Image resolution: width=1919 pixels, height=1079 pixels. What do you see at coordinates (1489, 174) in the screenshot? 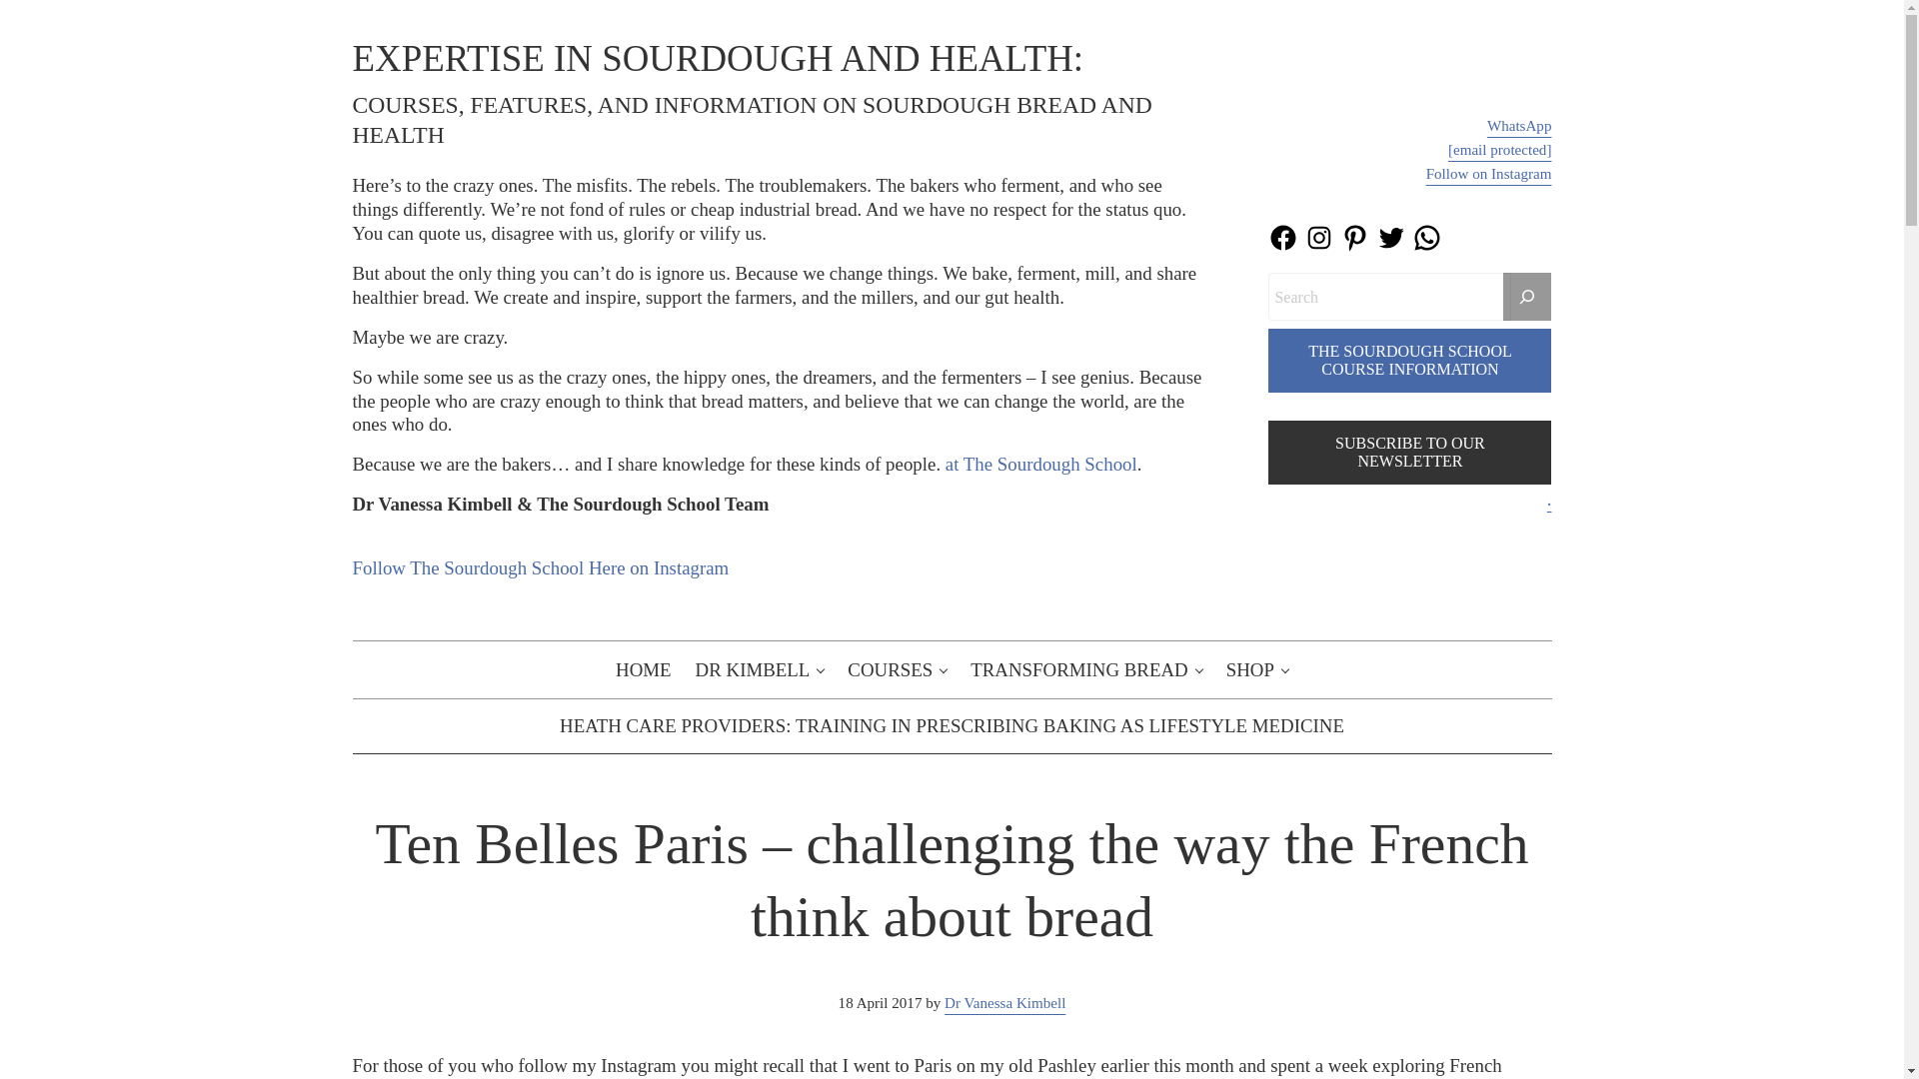
I see `Follow on Instagram` at bounding box center [1489, 174].